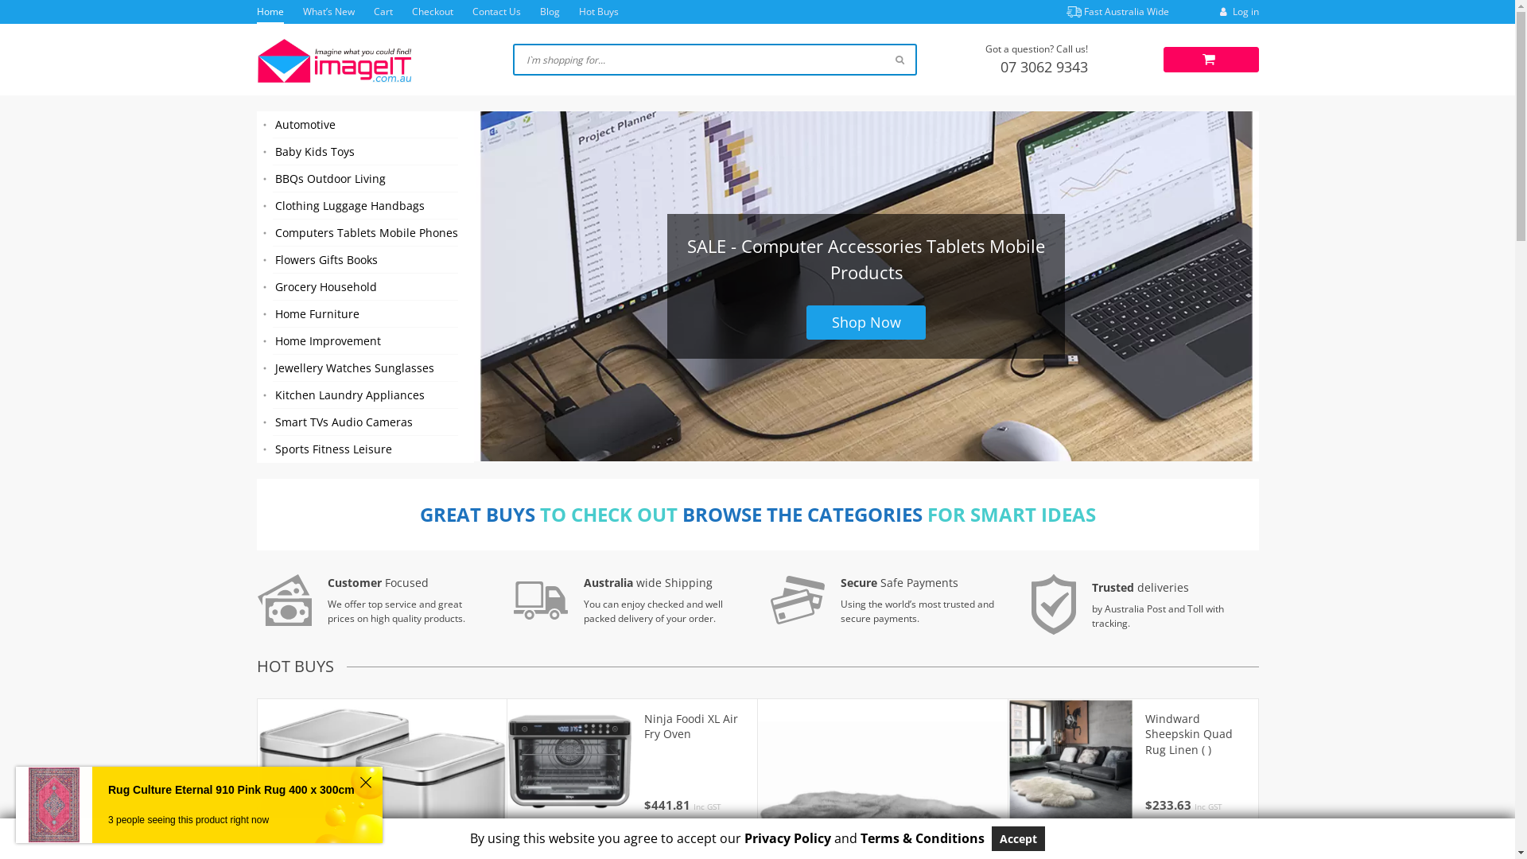  What do you see at coordinates (364, 179) in the screenshot?
I see `BBQs Outdoor Living` at bounding box center [364, 179].